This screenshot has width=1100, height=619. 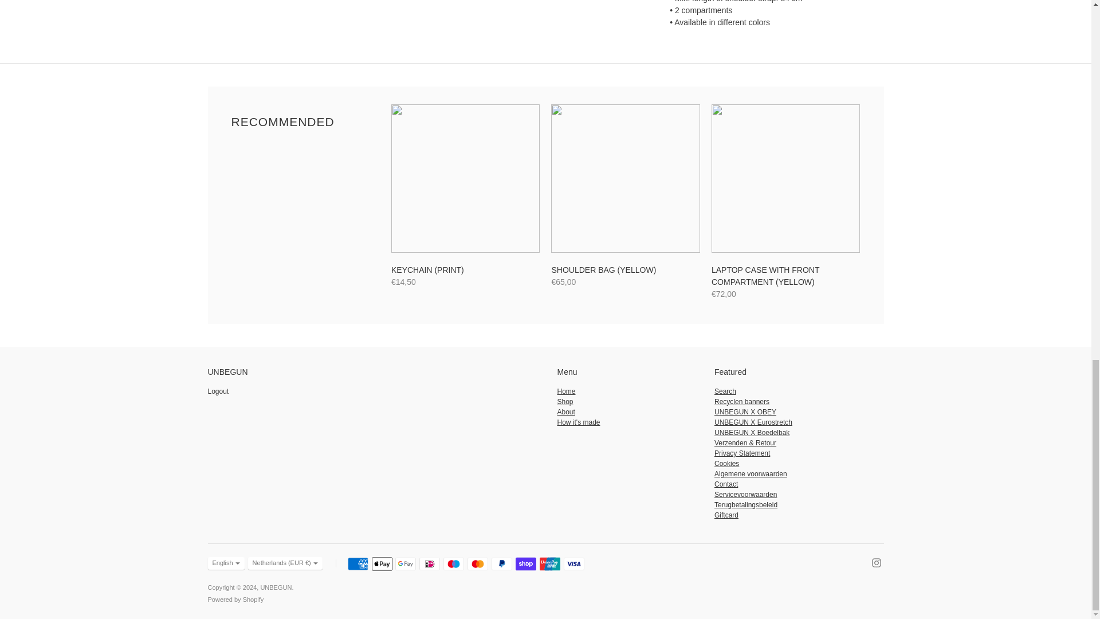 What do you see at coordinates (454, 564) in the screenshot?
I see `Maestro` at bounding box center [454, 564].